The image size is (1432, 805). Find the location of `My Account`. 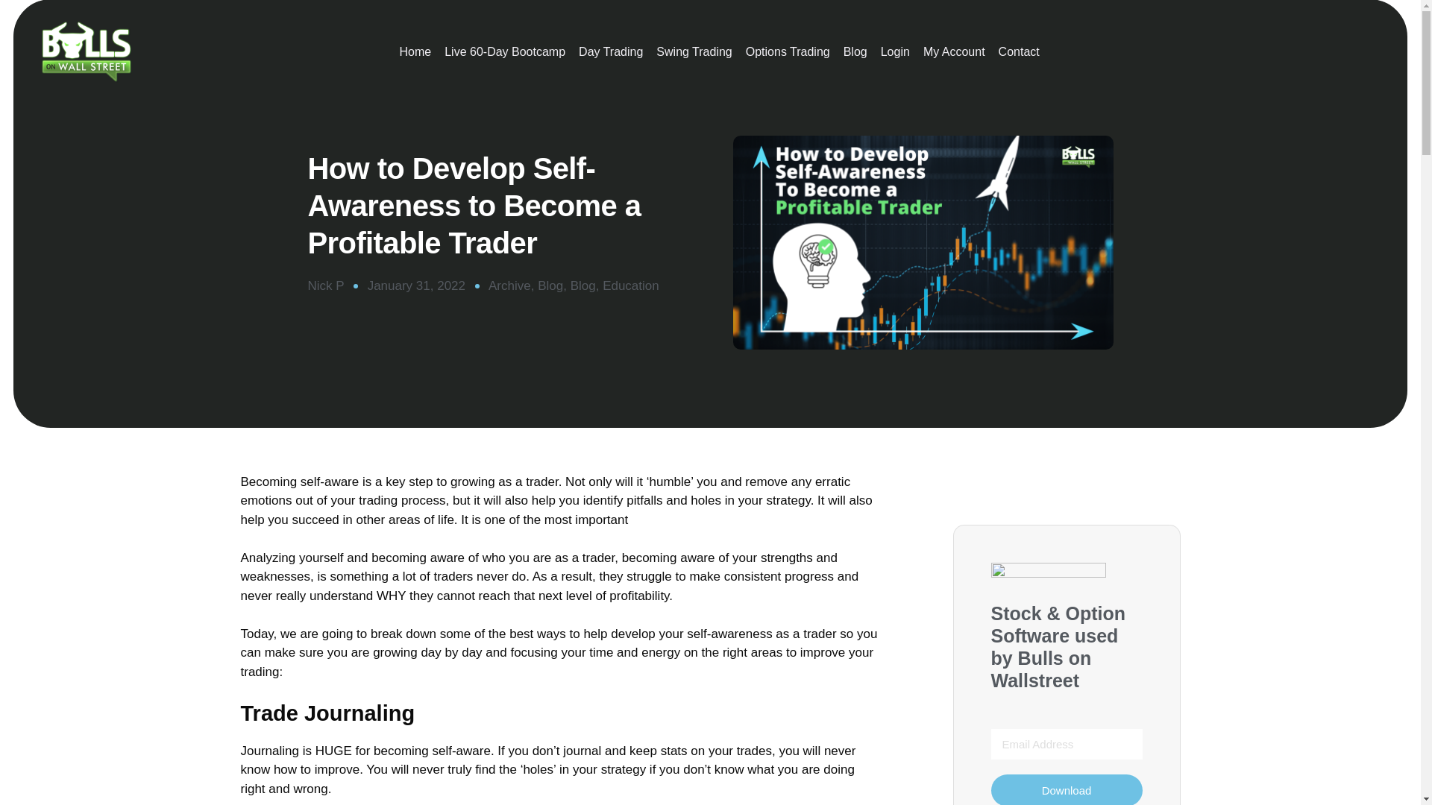

My Account is located at coordinates (954, 52).